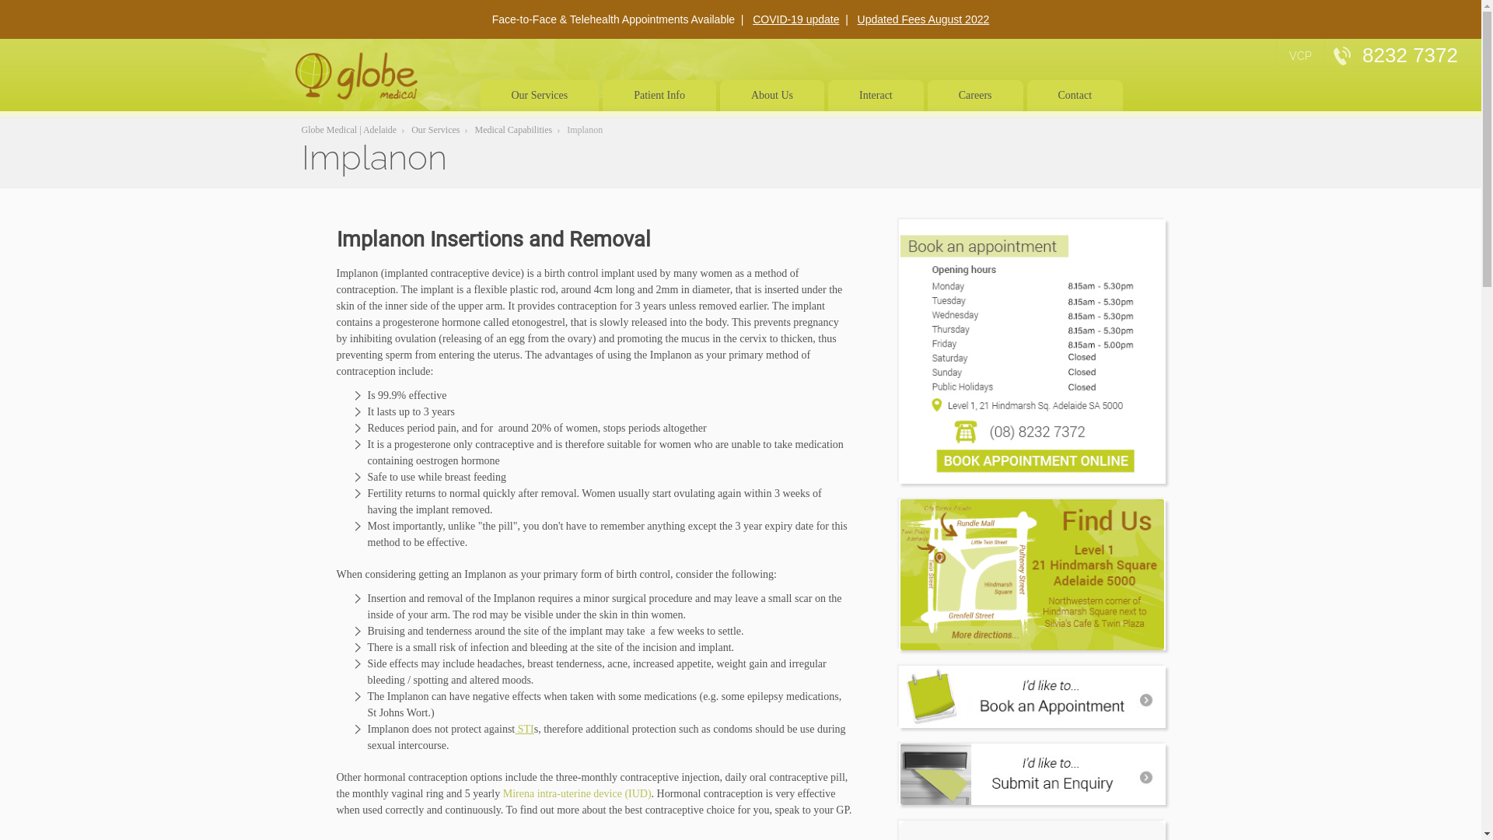 This screenshot has width=1493, height=840. What do you see at coordinates (435, 130) in the screenshot?
I see `Our Services` at bounding box center [435, 130].